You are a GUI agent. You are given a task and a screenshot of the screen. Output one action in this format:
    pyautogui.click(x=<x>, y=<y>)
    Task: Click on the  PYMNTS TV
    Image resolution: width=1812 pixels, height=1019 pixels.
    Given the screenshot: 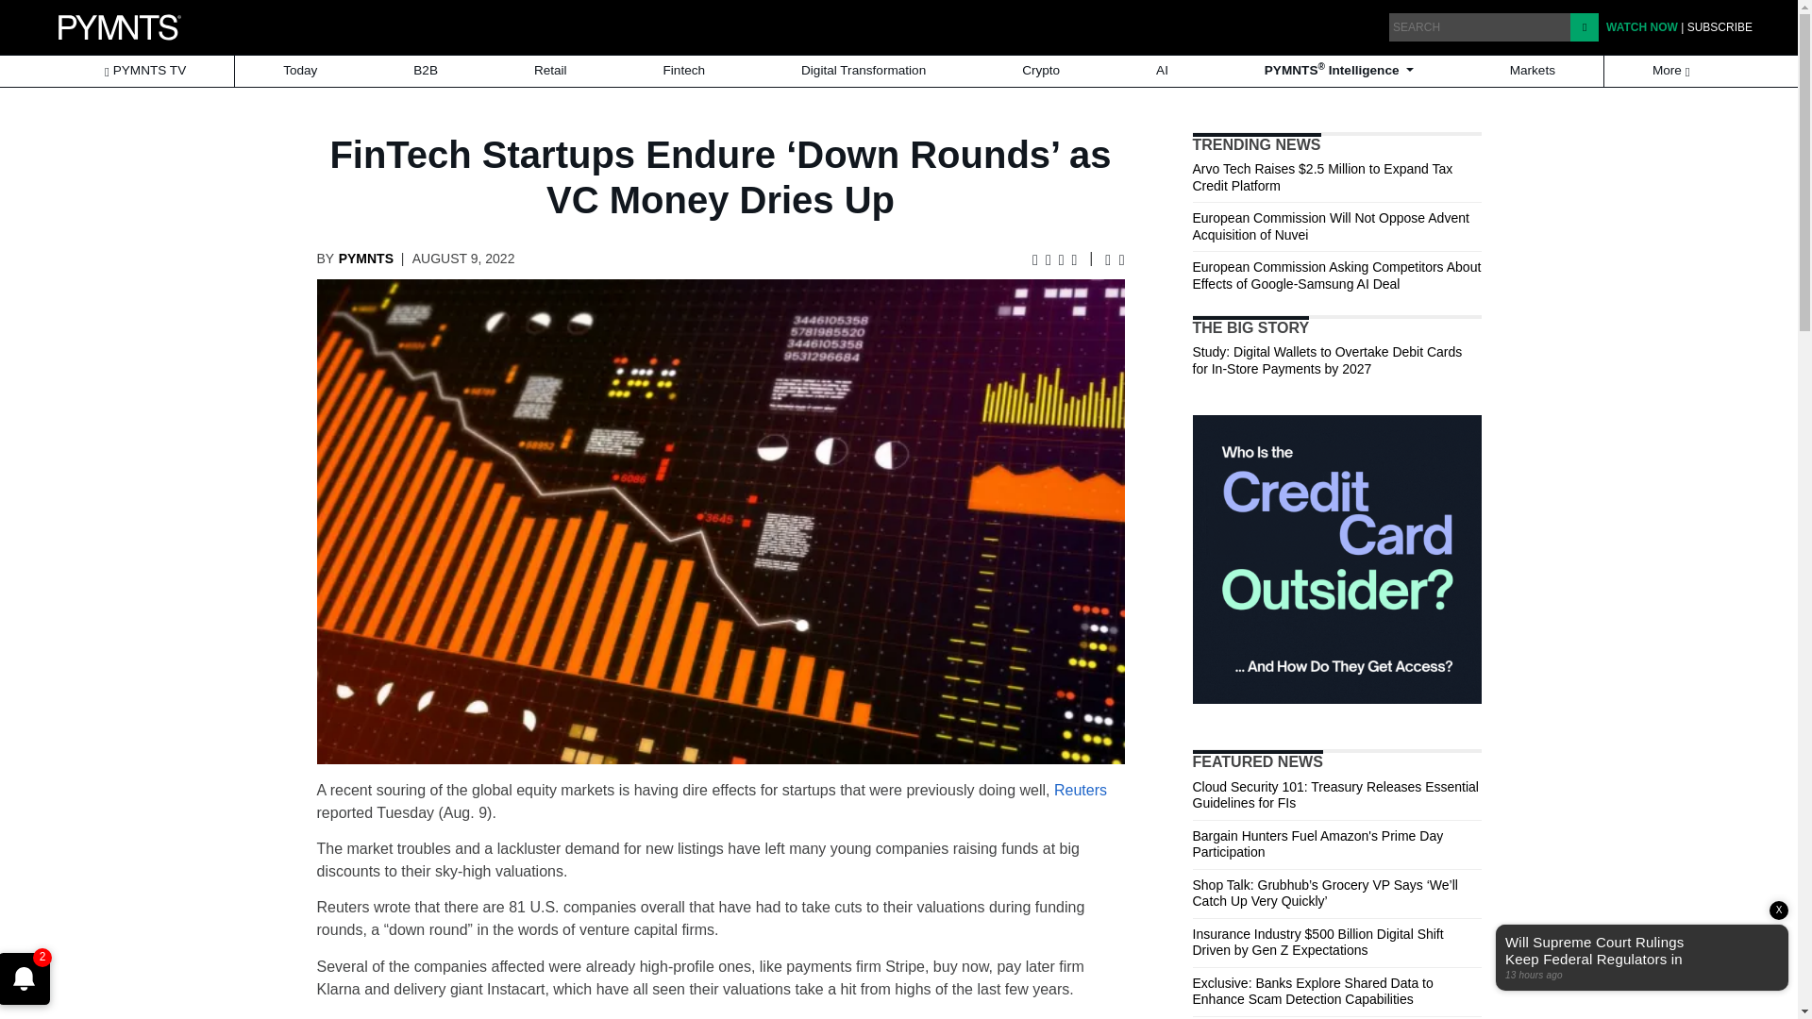 What is the action you would take?
    pyautogui.click(x=144, y=71)
    